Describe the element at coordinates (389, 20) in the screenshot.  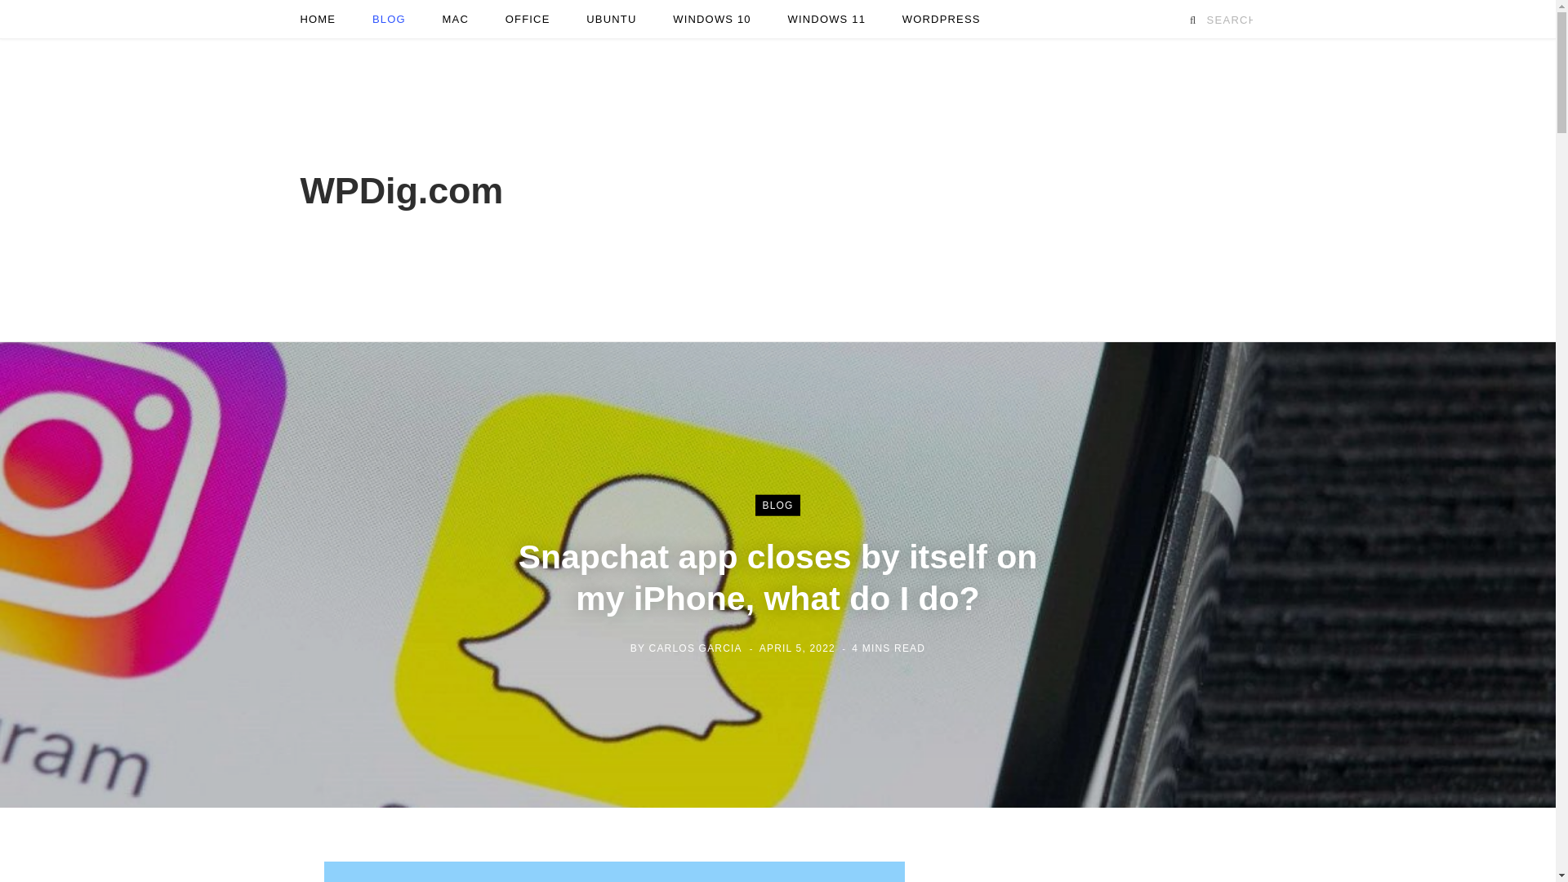
I see `BLOG` at that location.